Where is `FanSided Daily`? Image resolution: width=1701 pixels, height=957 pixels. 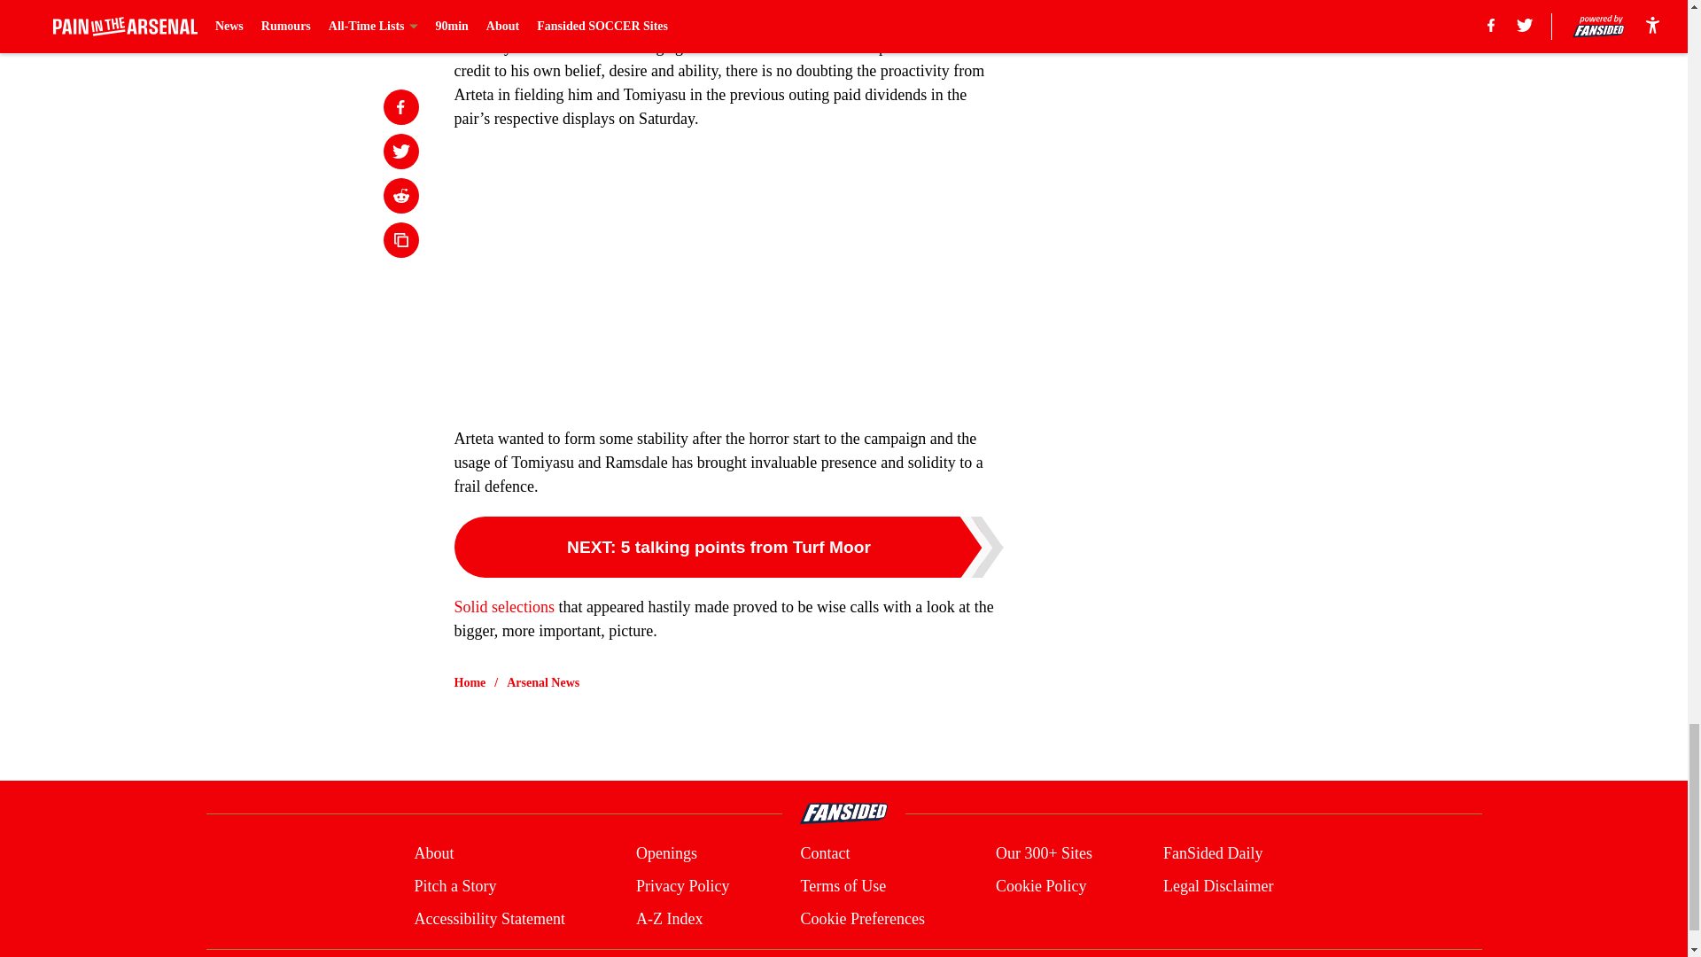 FanSided Daily is located at coordinates (1214, 854).